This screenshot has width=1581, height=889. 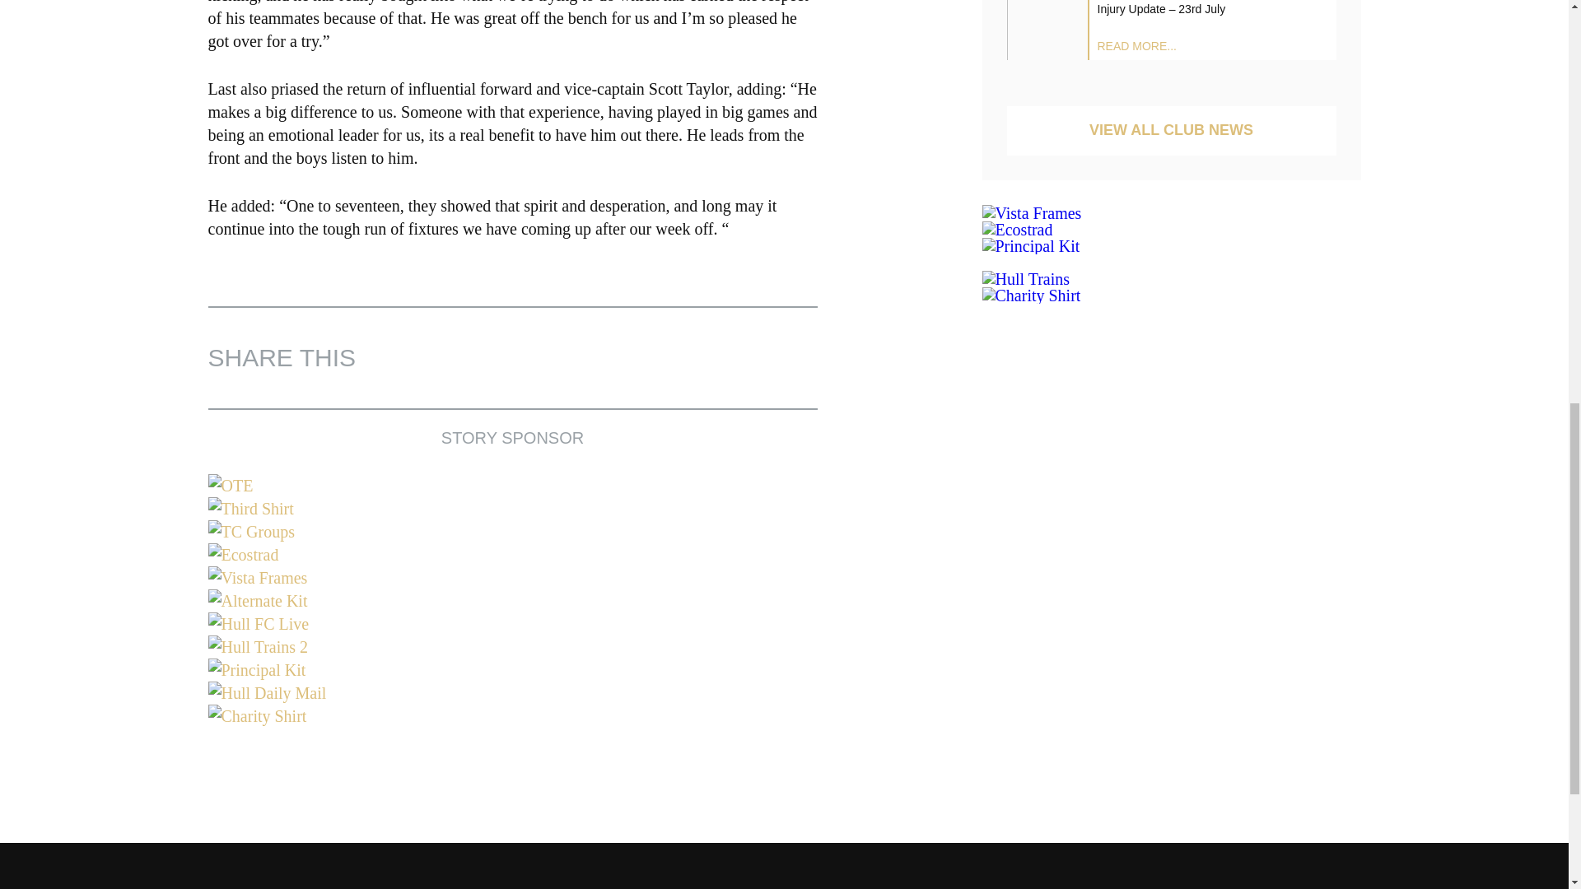 I want to click on Charity Shirt, so click(x=512, y=716).